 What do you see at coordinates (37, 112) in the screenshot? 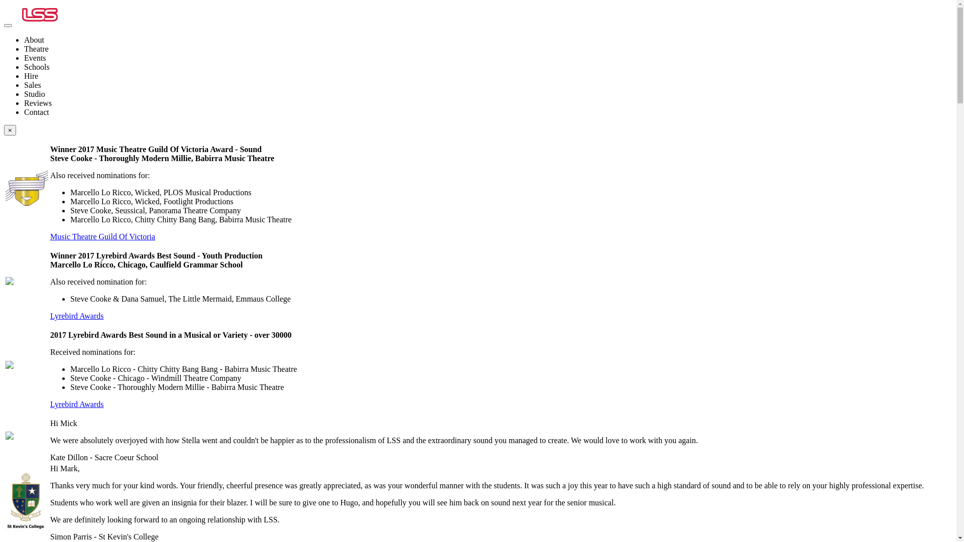
I see `Contact` at bounding box center [37, 112].